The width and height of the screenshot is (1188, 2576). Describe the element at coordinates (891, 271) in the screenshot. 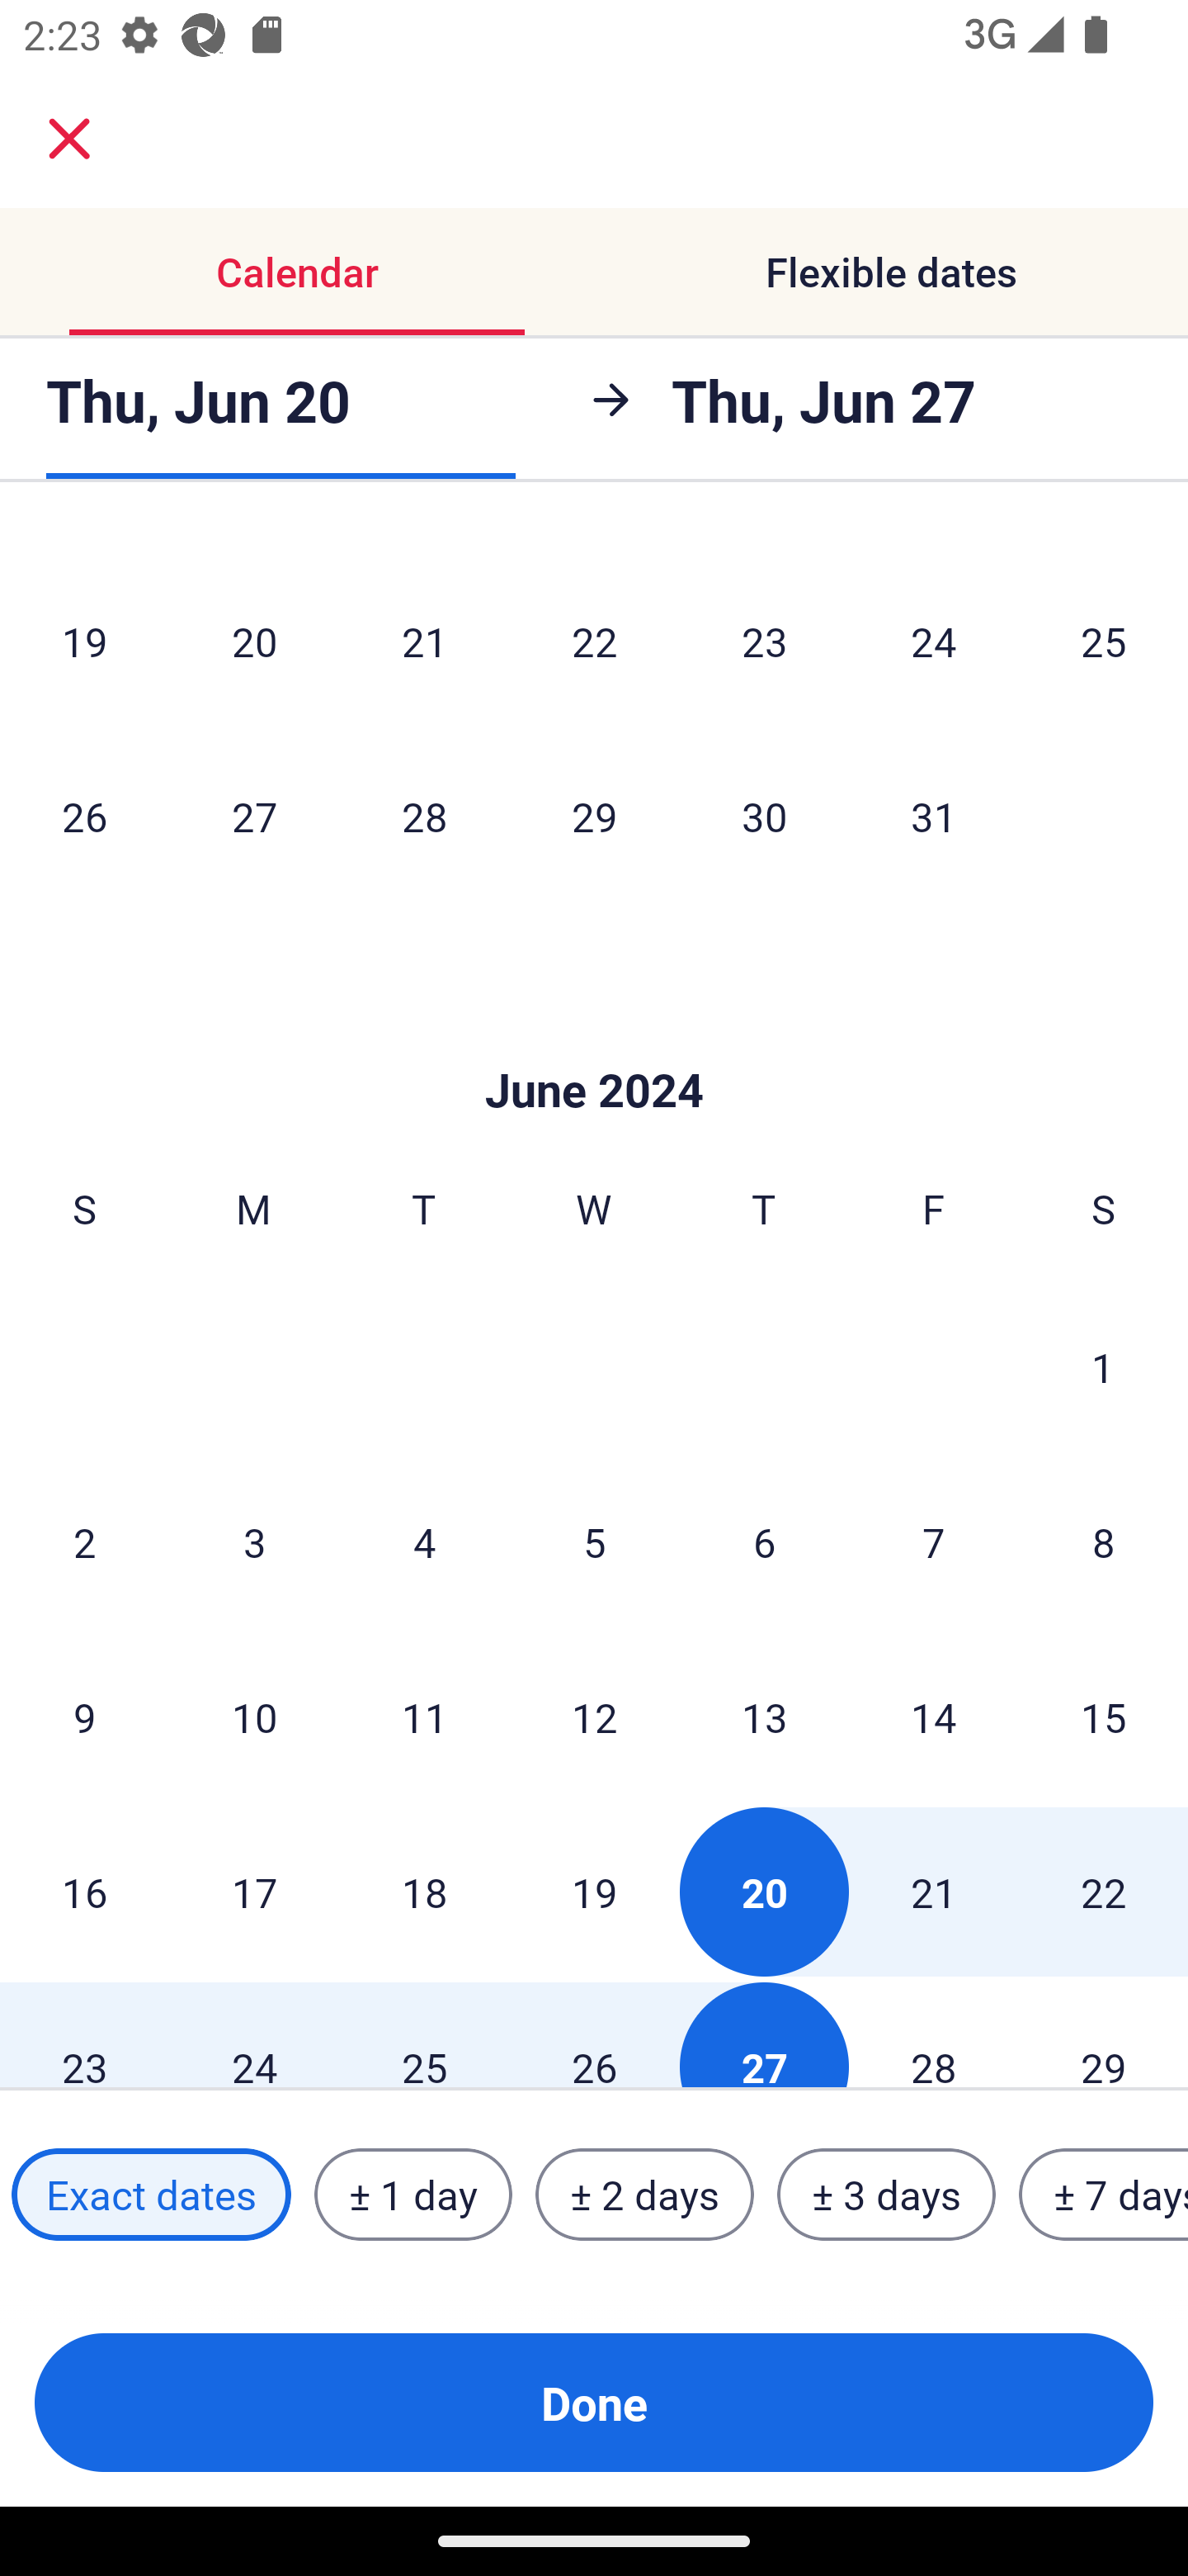

I see `Flexible dates` at that location.